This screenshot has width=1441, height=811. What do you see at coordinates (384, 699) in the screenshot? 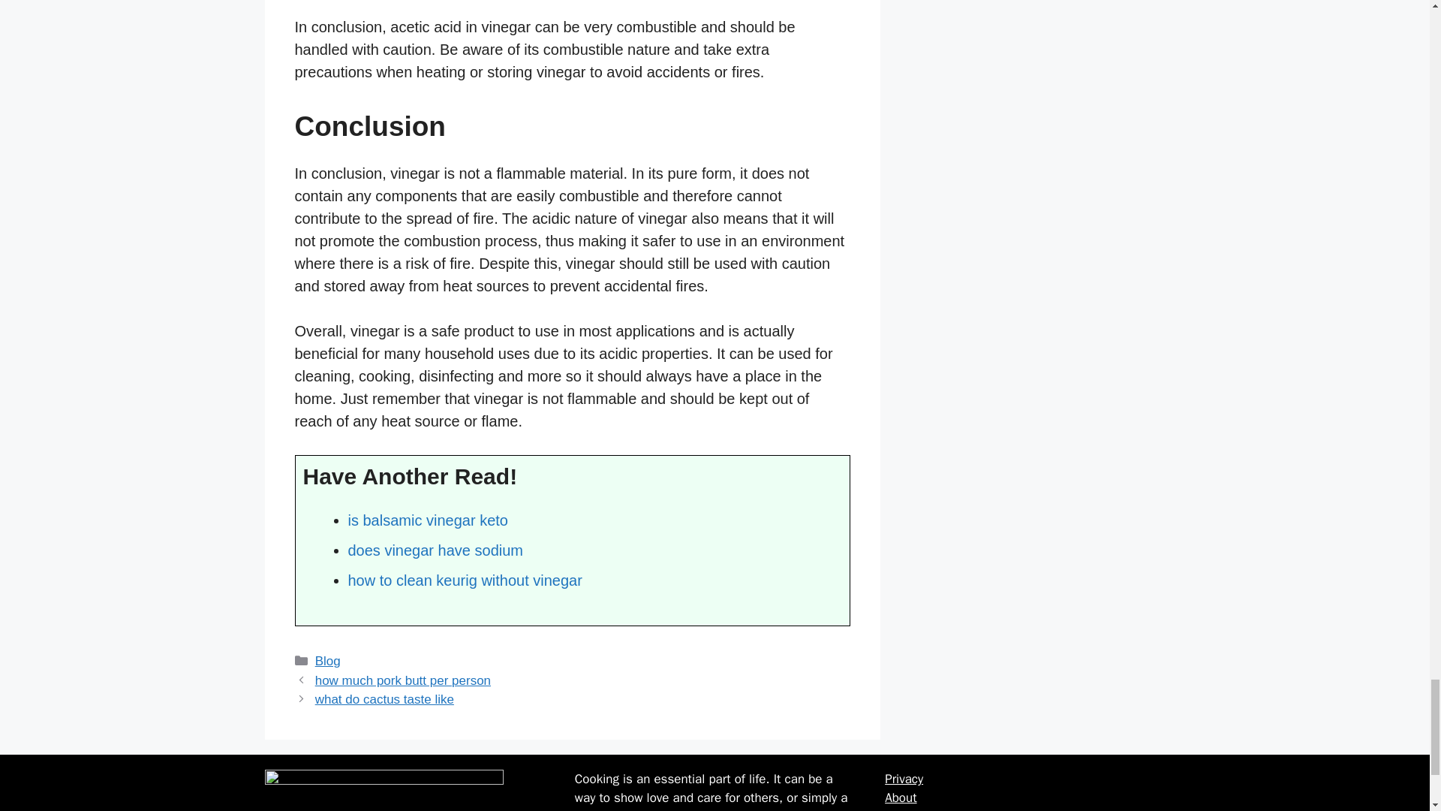
I see `what do cactus taste like` at bounding box center [384, 699].